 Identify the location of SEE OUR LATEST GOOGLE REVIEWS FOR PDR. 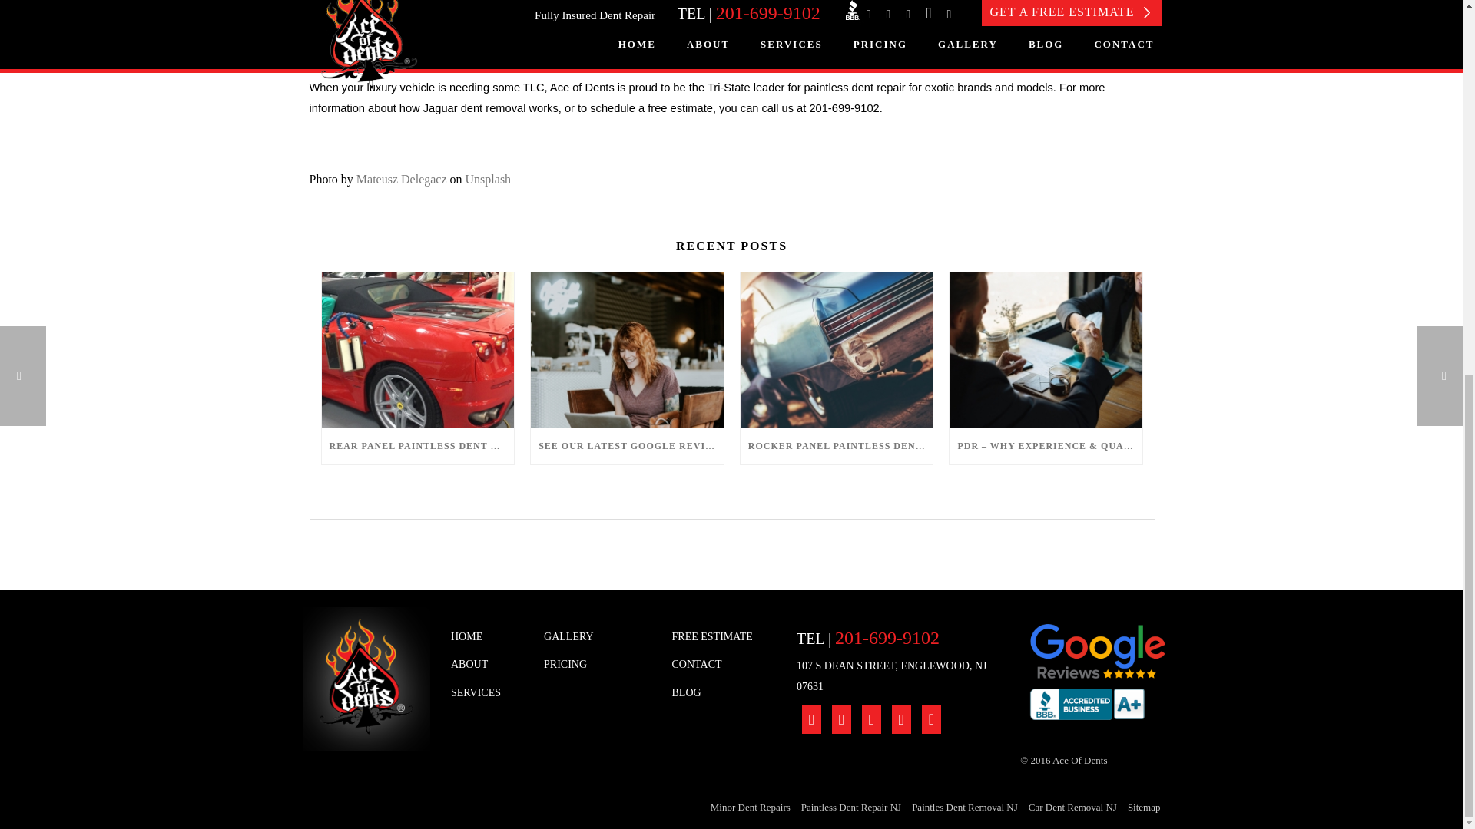
(627, 445).